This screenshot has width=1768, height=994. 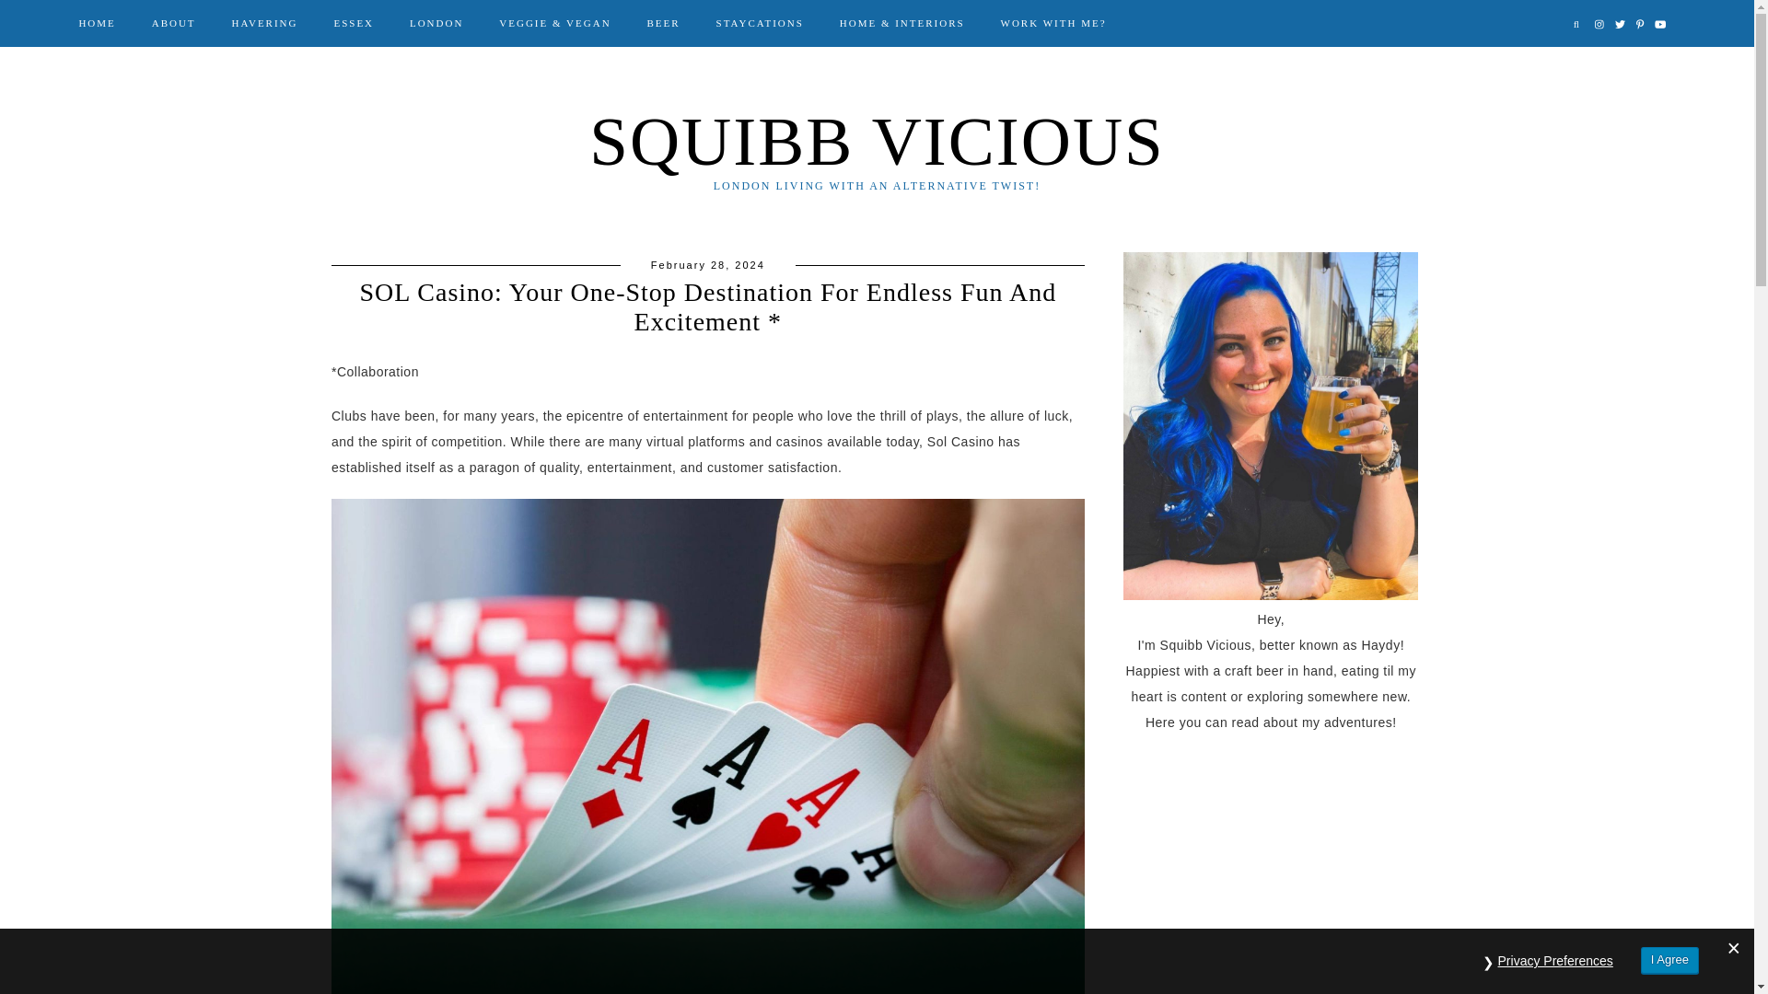 I want to click on WORK WITH ME?, so click(x=1053, y=22).